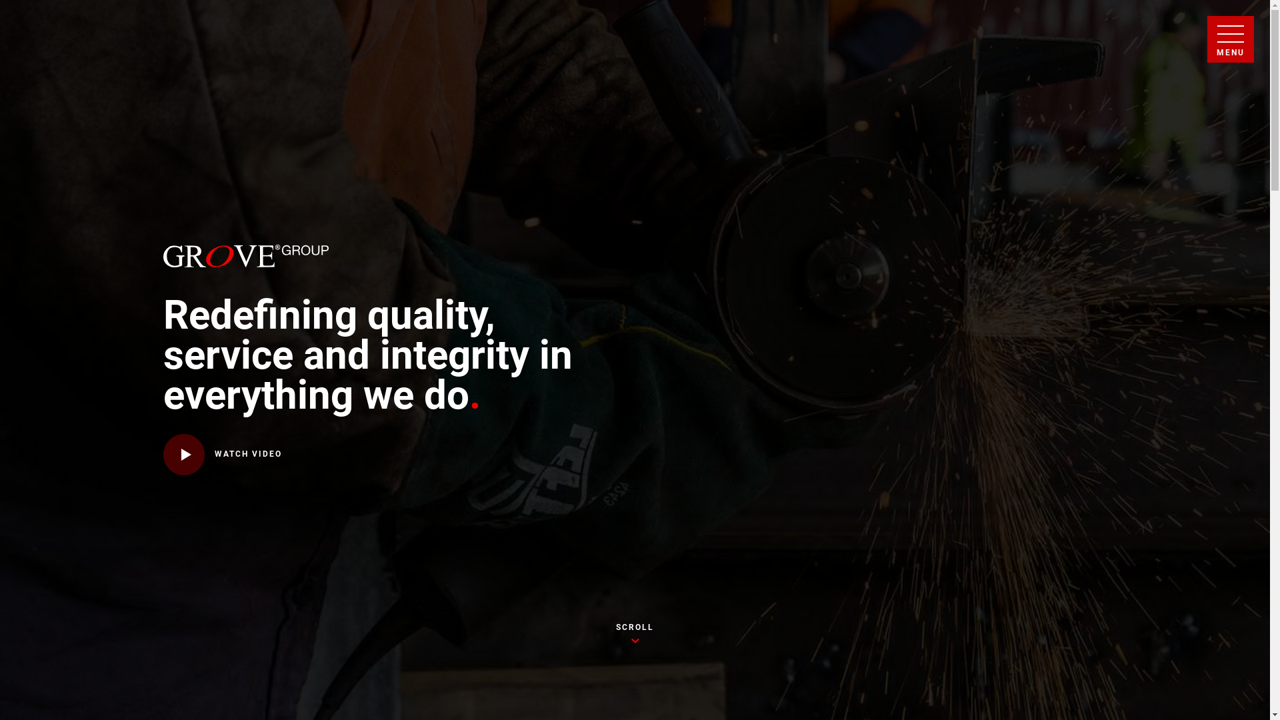 The width and height of the screenshot is (1280, 720). I want to click on WATCH VIDEO, so click(222, 455).